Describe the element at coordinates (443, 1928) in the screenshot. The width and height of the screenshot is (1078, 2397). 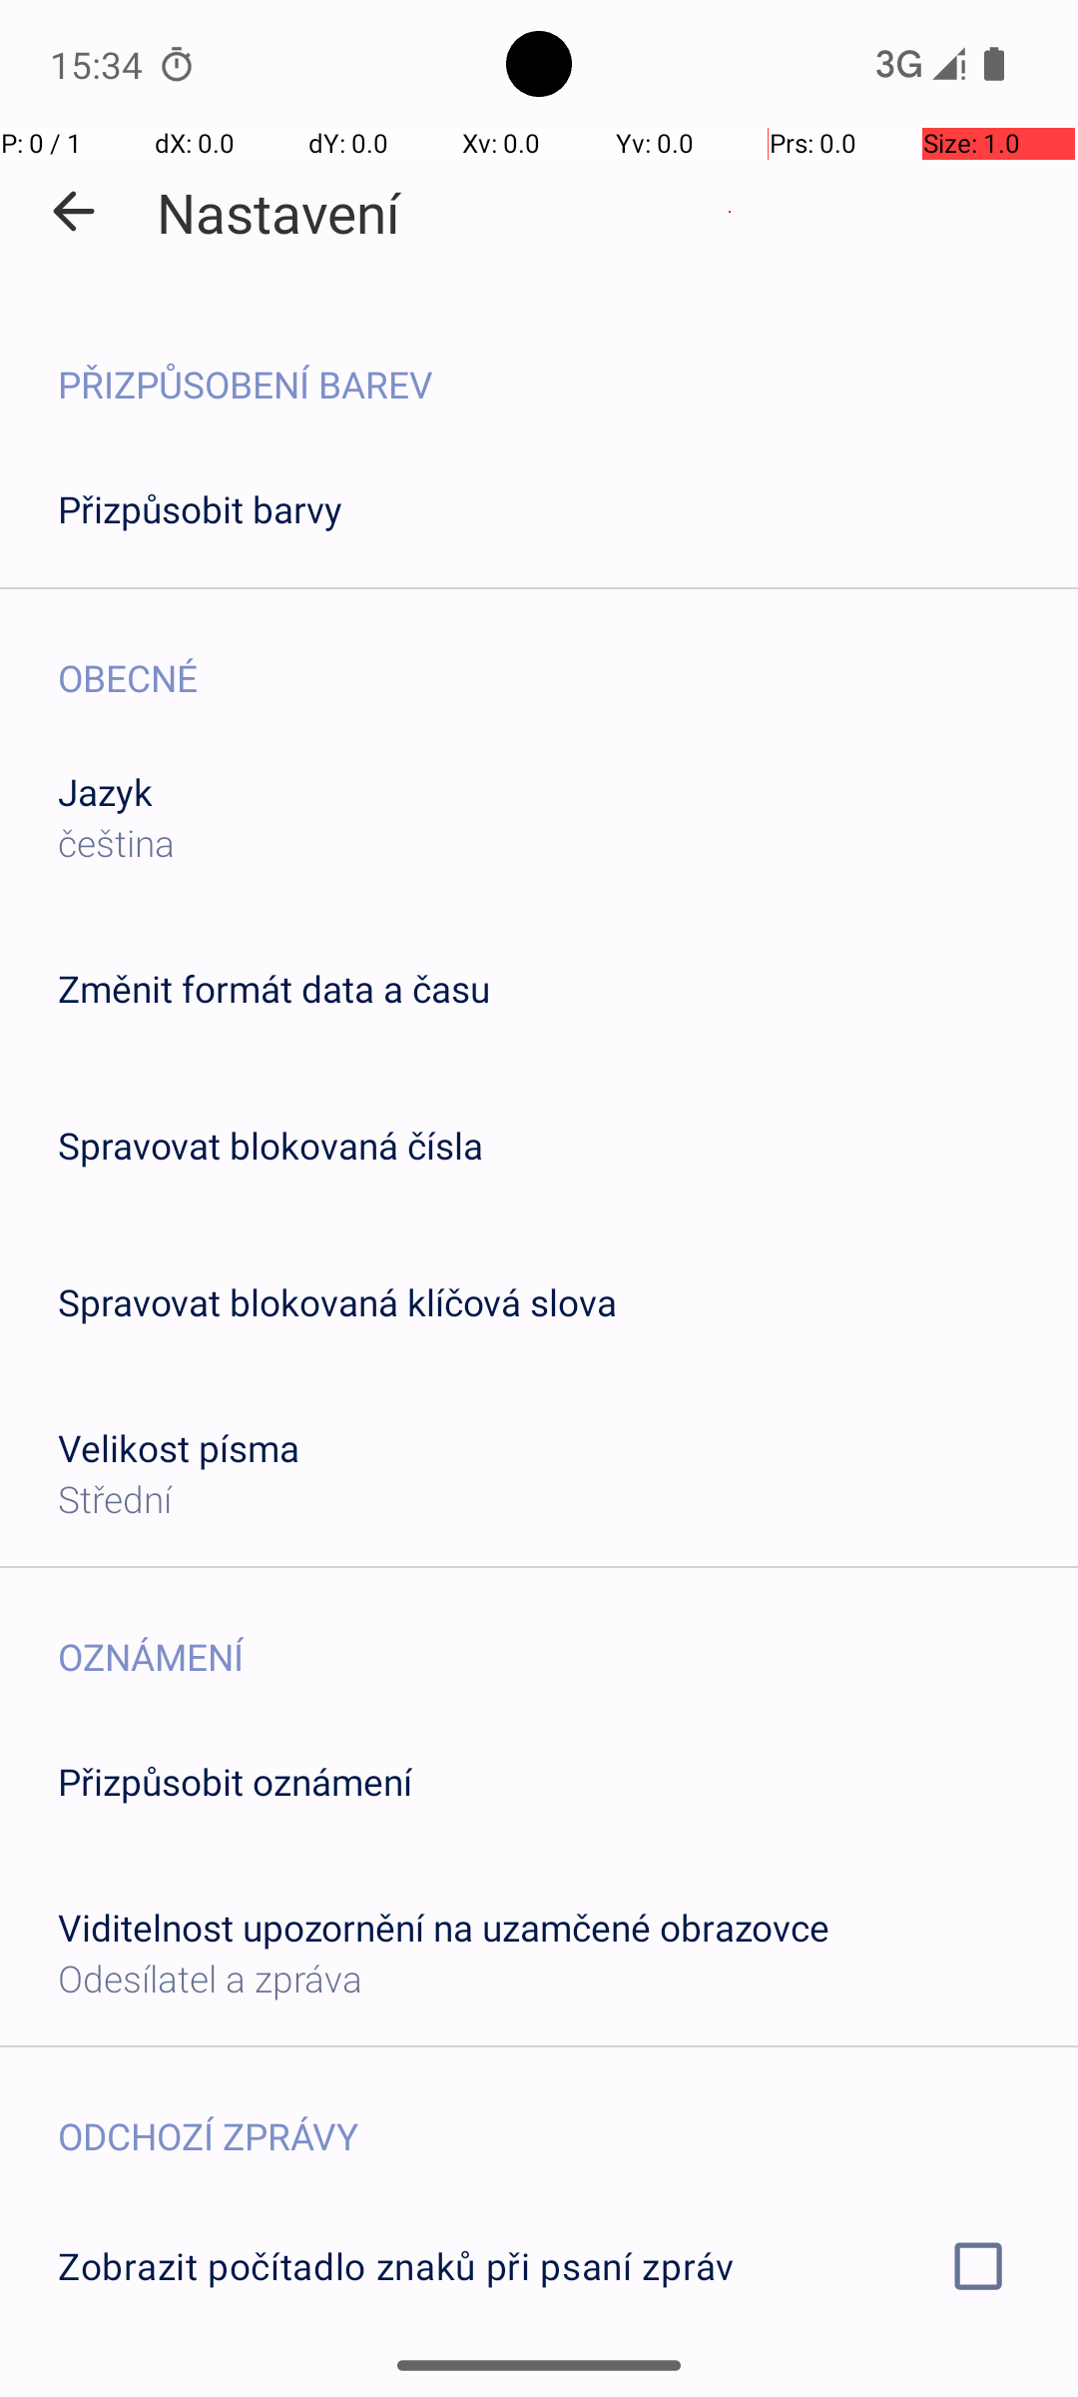
I see `Viditelnost upozornění na uzamčené obrazovce` at that location.